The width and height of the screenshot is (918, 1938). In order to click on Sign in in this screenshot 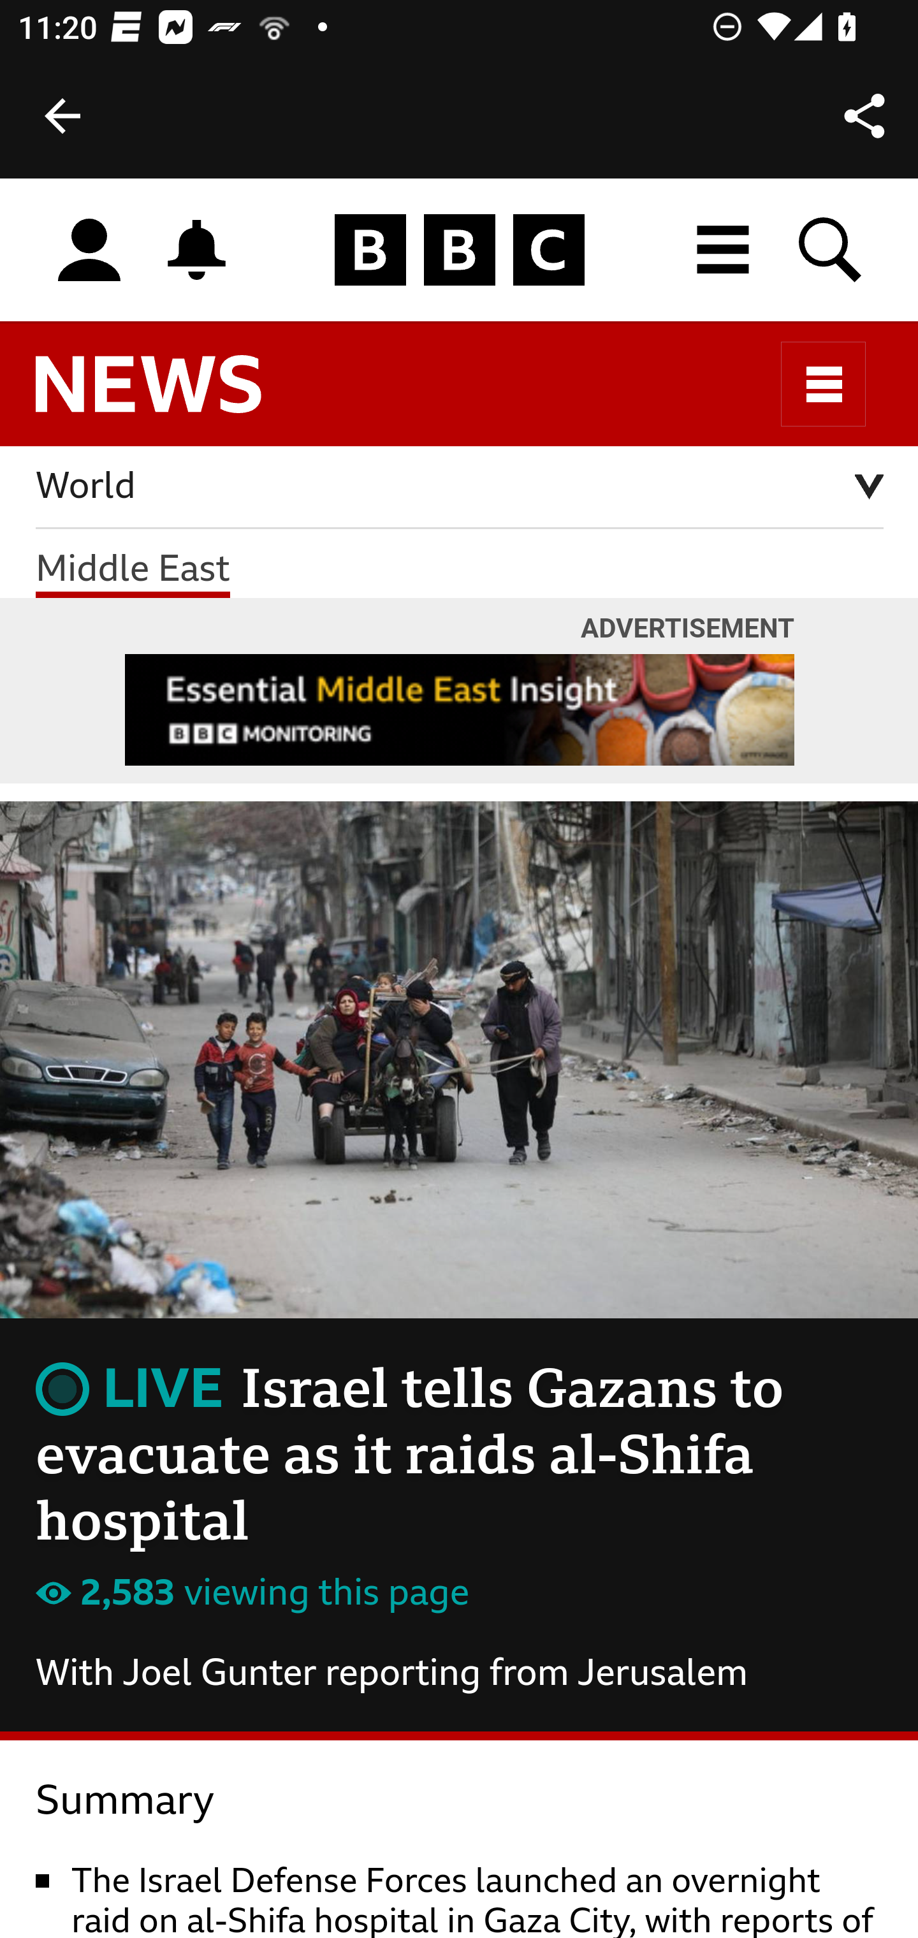, I will do `click(89, 251)`.